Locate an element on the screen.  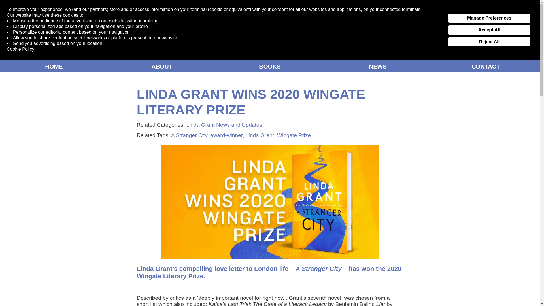
BOOKS is located at coordinates (270, 65).